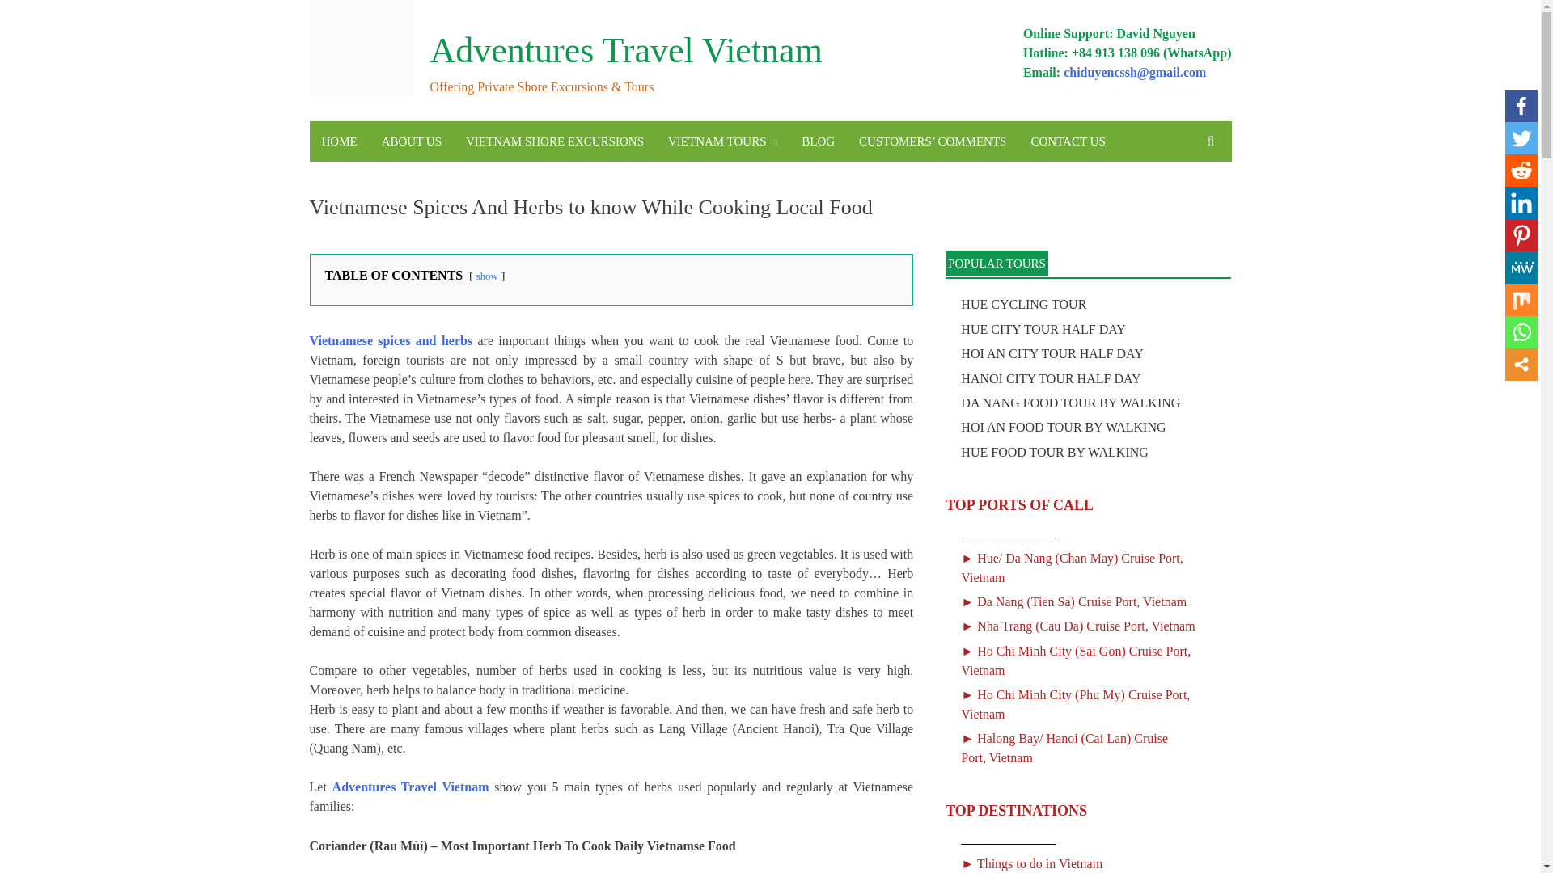 The image size is (1553, 873). Describe the element at coordinates (626, 50) in the screenshot. I see `Adventures Travel Vietnam` at that location.